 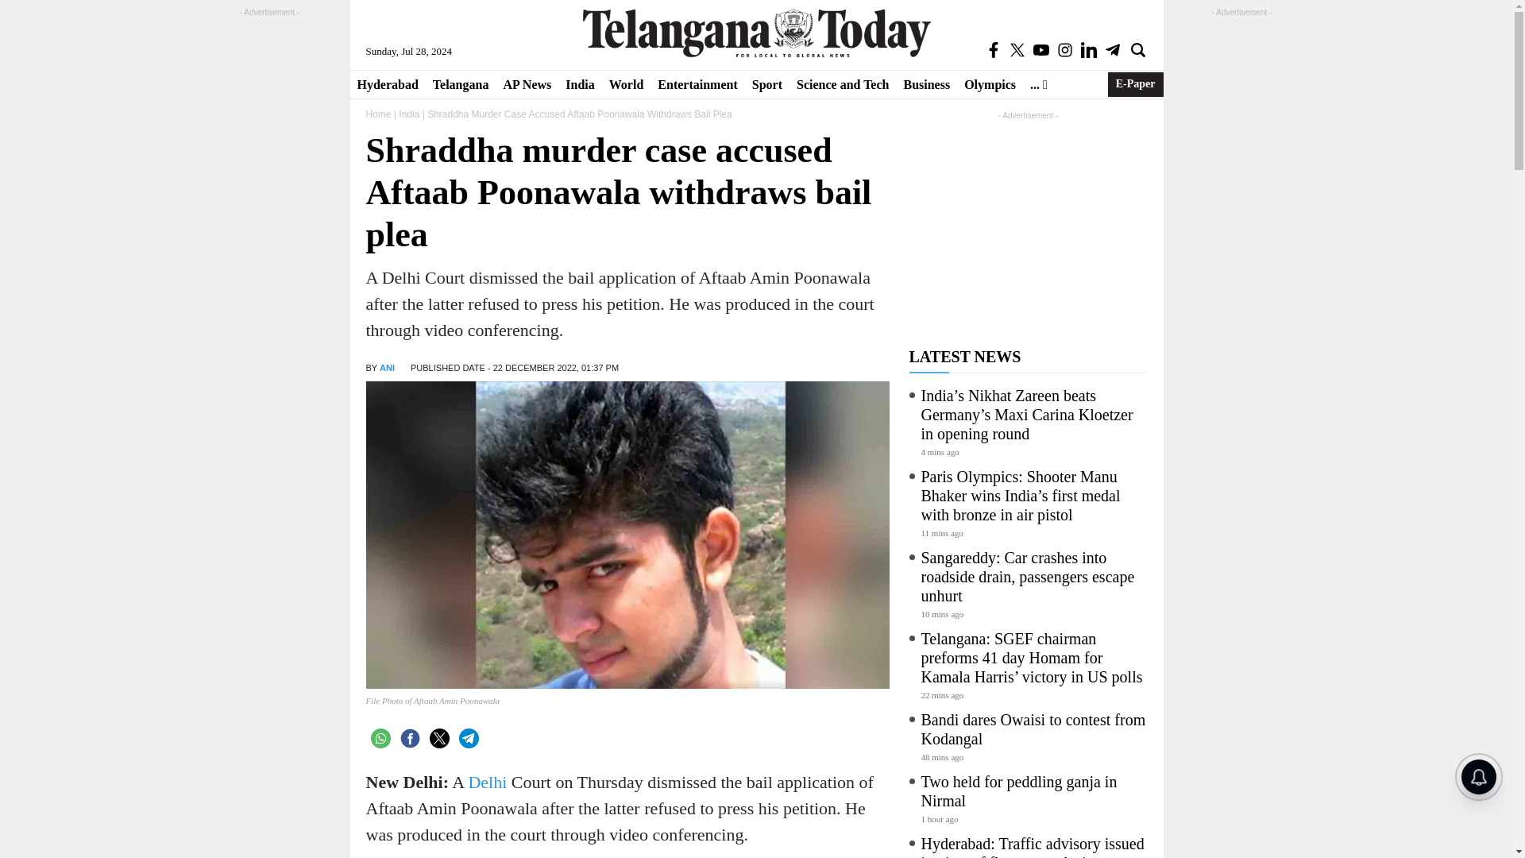 I want to click on E-Paper, so click(x=1136, y=84).